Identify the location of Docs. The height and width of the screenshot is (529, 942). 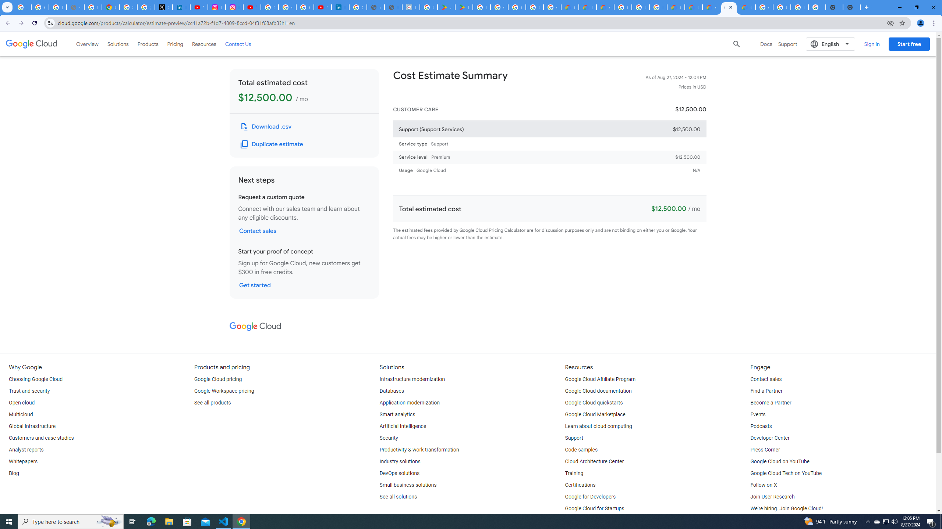
(766, 44).